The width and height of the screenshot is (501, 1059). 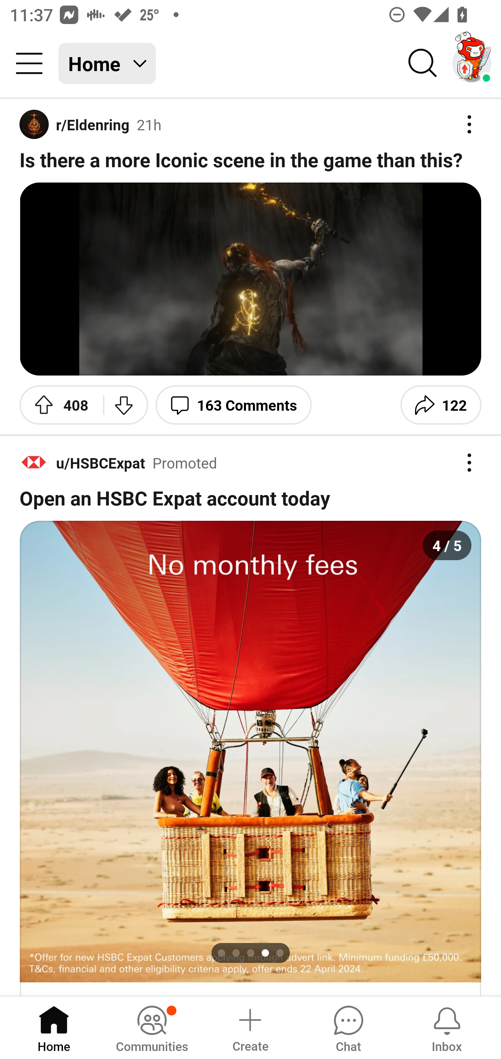 What do you see at coordinates (107, 63) in the screenshot?
I see `Home Home feed` at bounding box center [107, 63].